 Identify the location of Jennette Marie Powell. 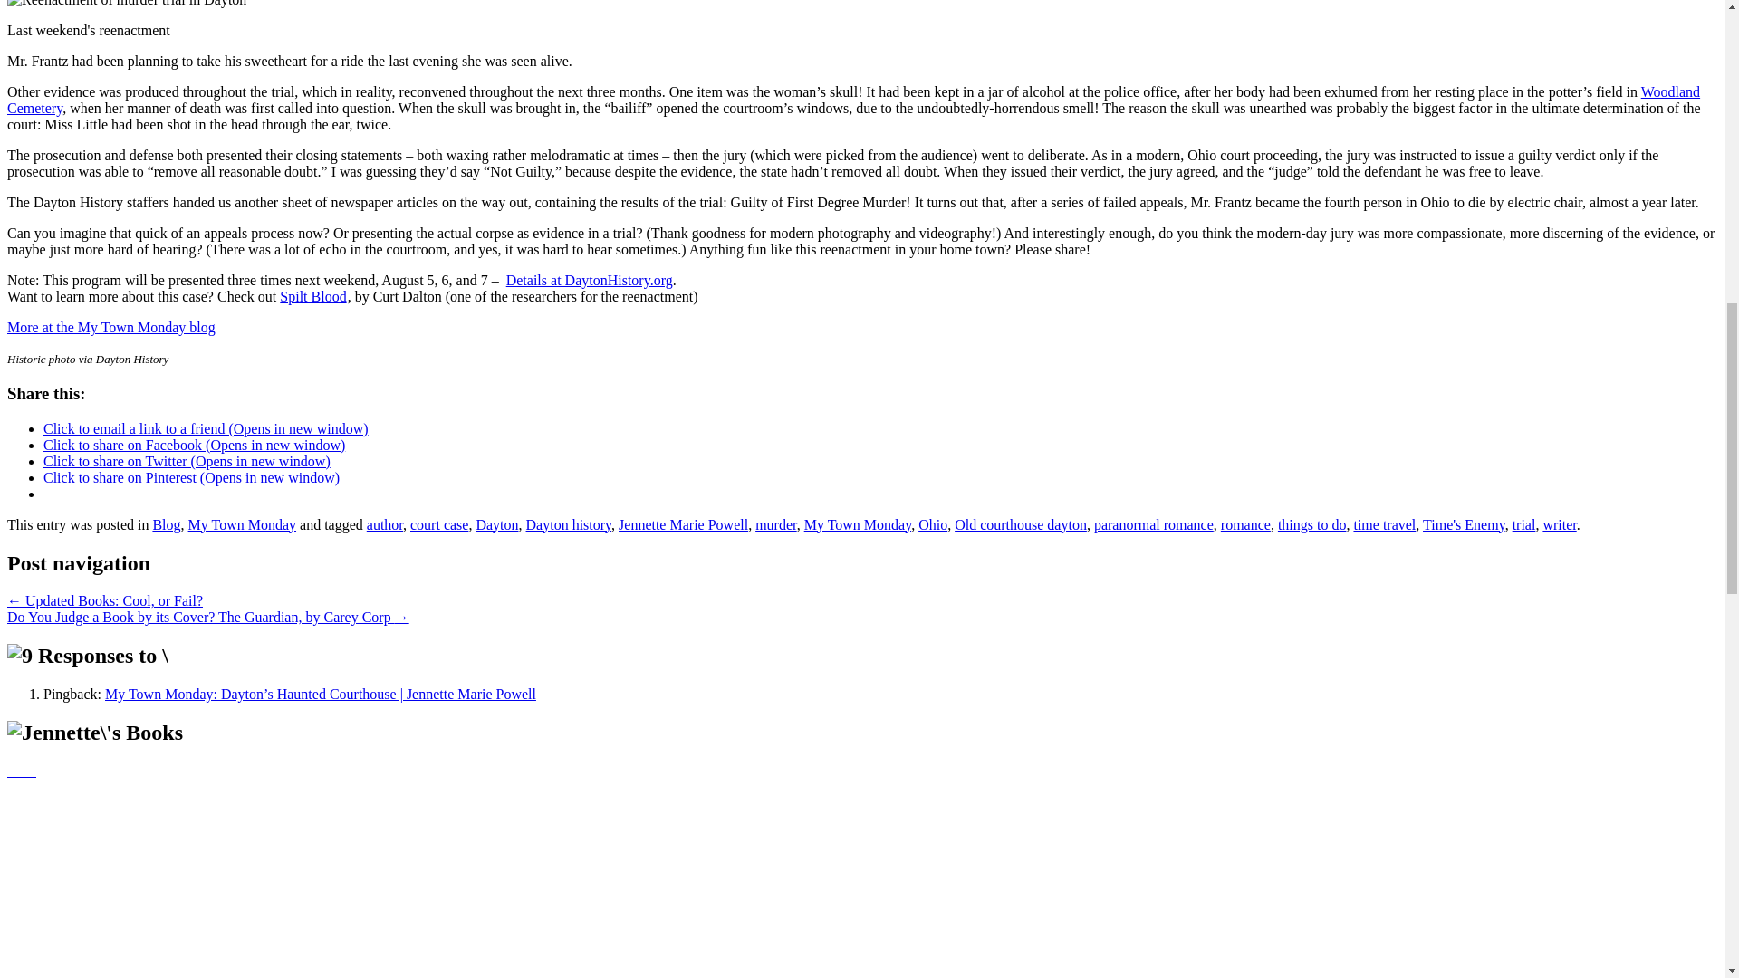
(683, 524).